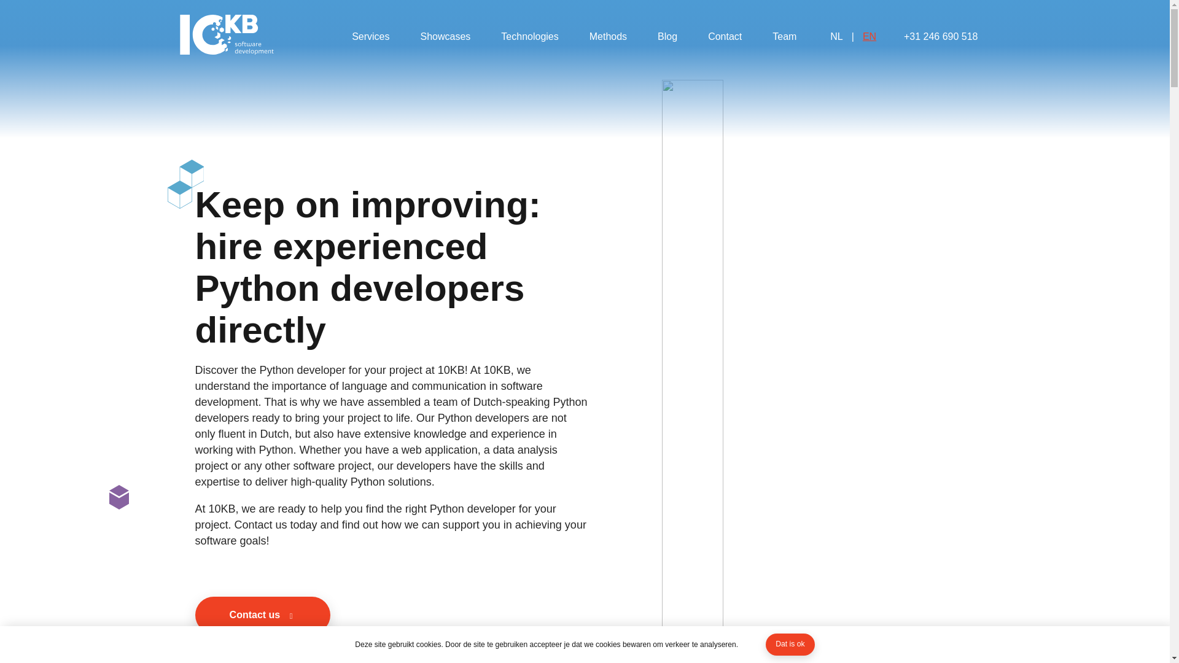  Describe the element at coordinates (725, 37) in the screenshot. I see `Contact` at that location.